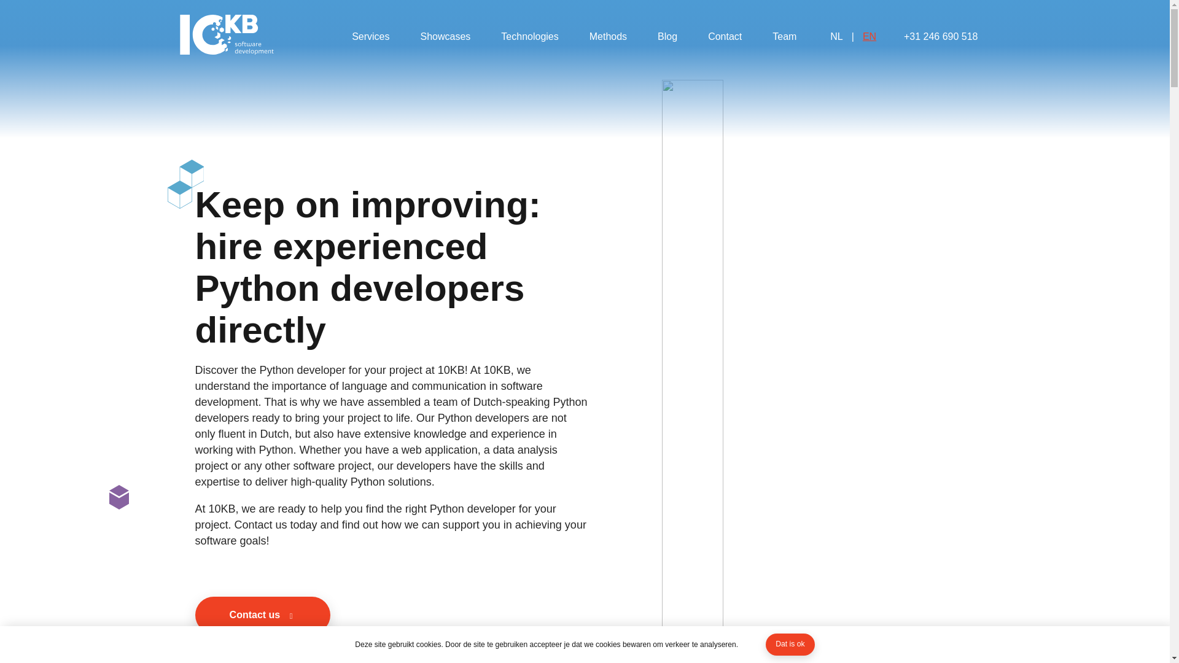  Describe the element at coordinates (725, 37) in the screenshot. I see `Contact` at that location.